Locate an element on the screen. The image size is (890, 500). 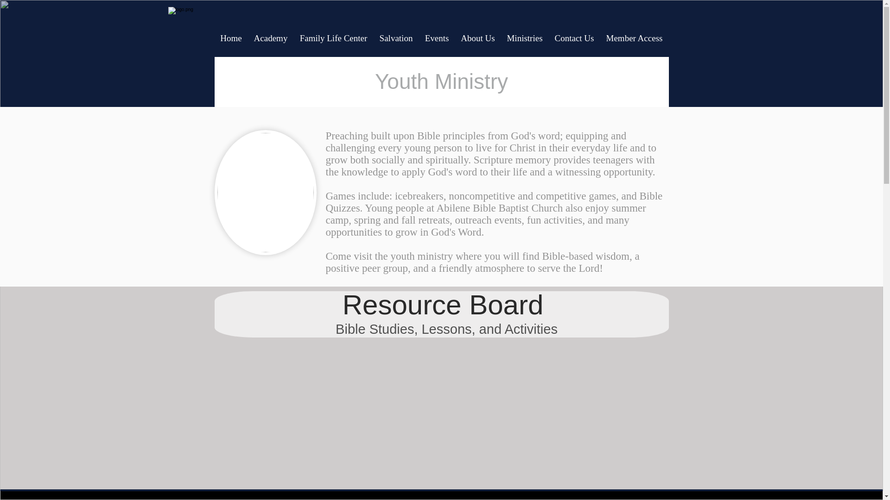
Salvation is located at coordinates (396, 38).